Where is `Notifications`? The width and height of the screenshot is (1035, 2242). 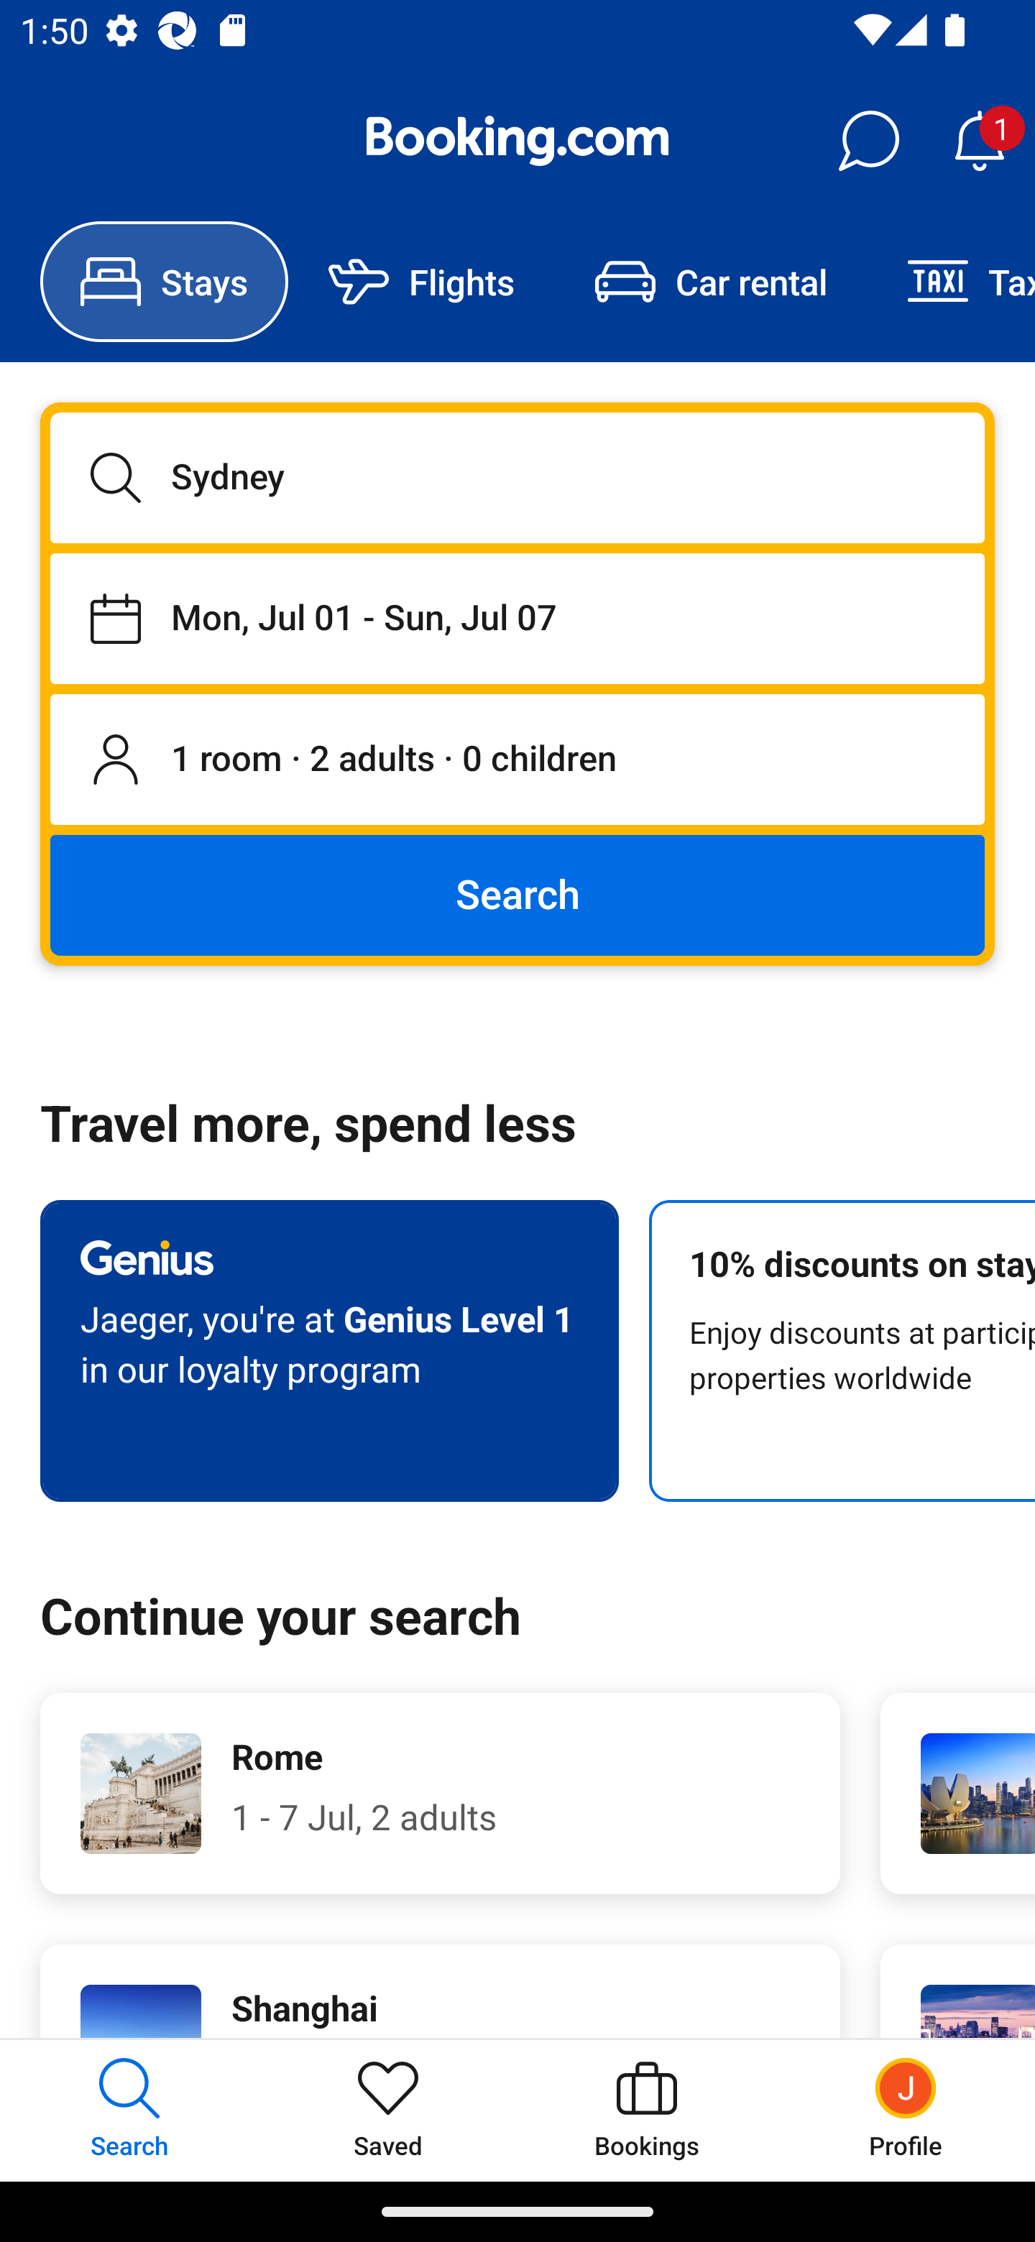
Notifications is located at coordinates (979, 141).